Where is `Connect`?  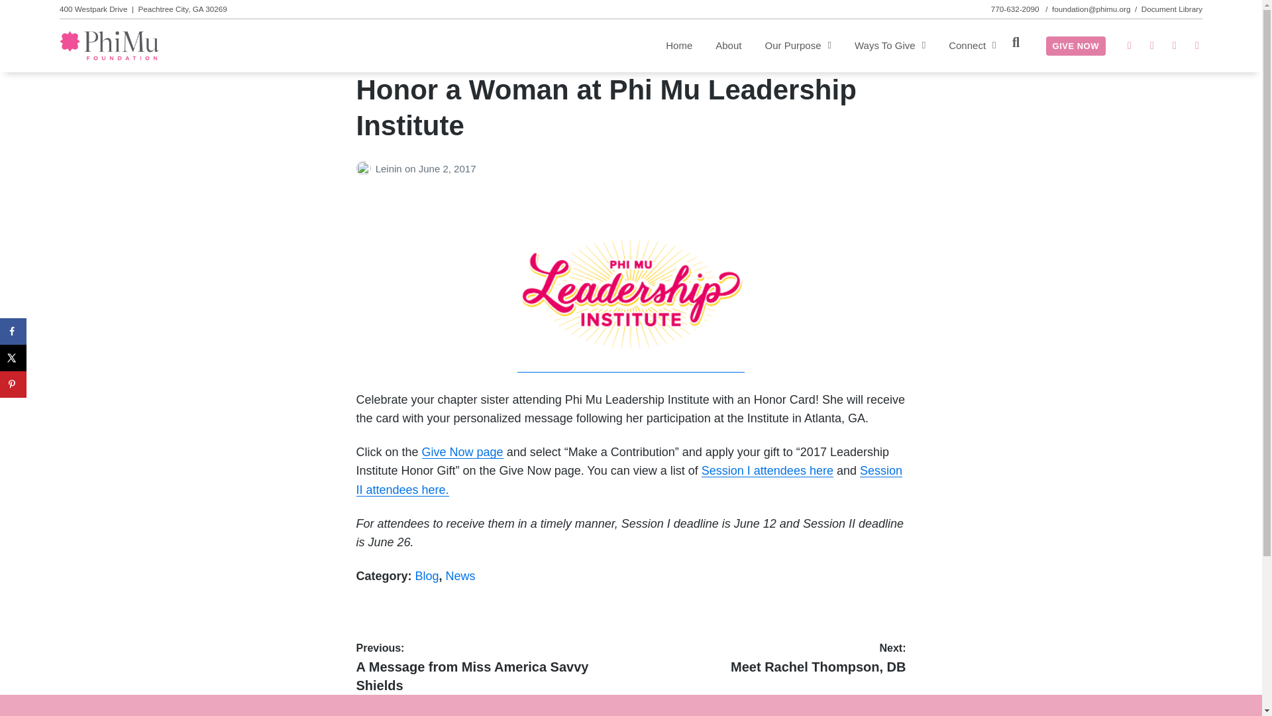 Connect is located at coordinates (973, 45).